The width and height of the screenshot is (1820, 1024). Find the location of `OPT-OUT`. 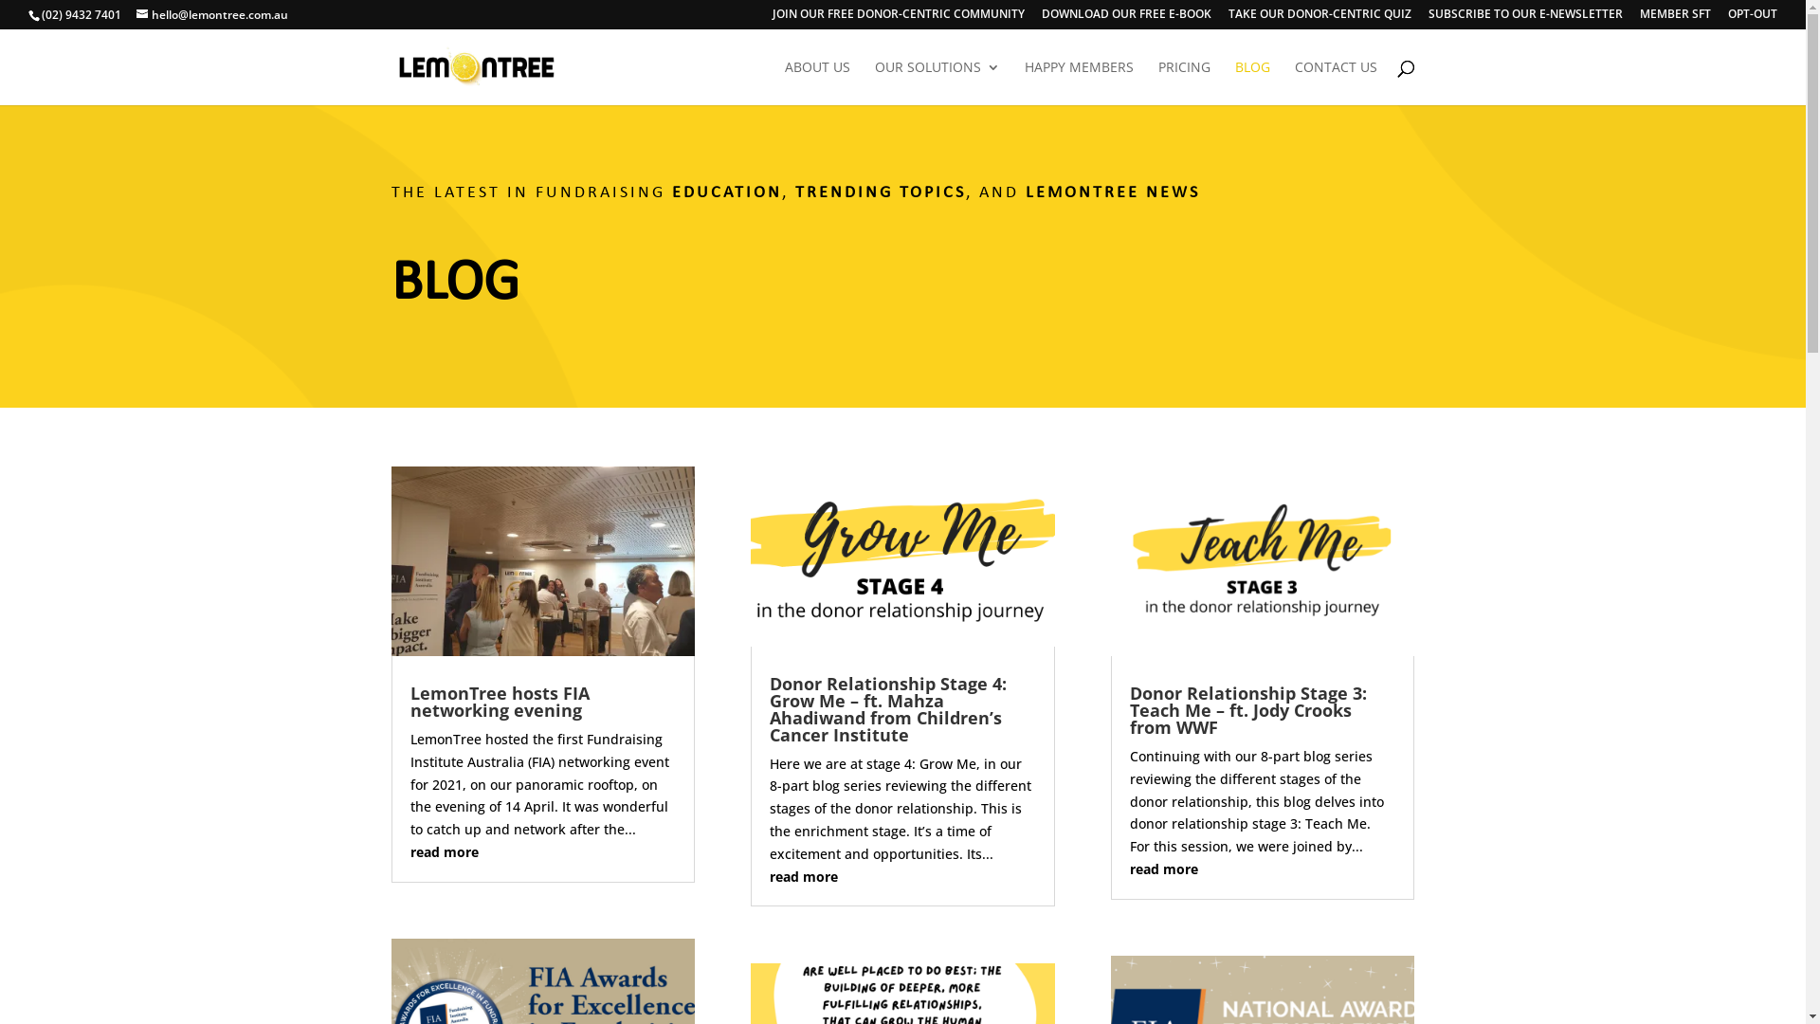

OPT-OUT is located at coordinates (1753, 19).